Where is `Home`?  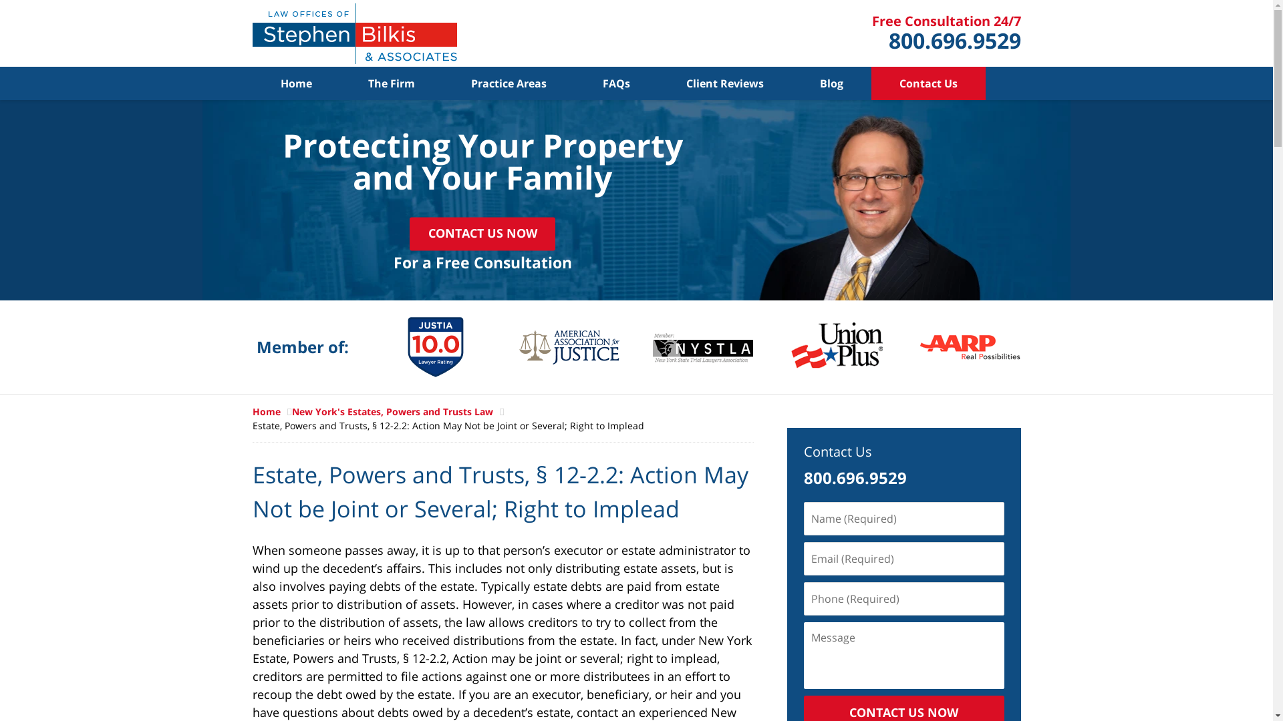
Home is located at coordinates (296, 83).